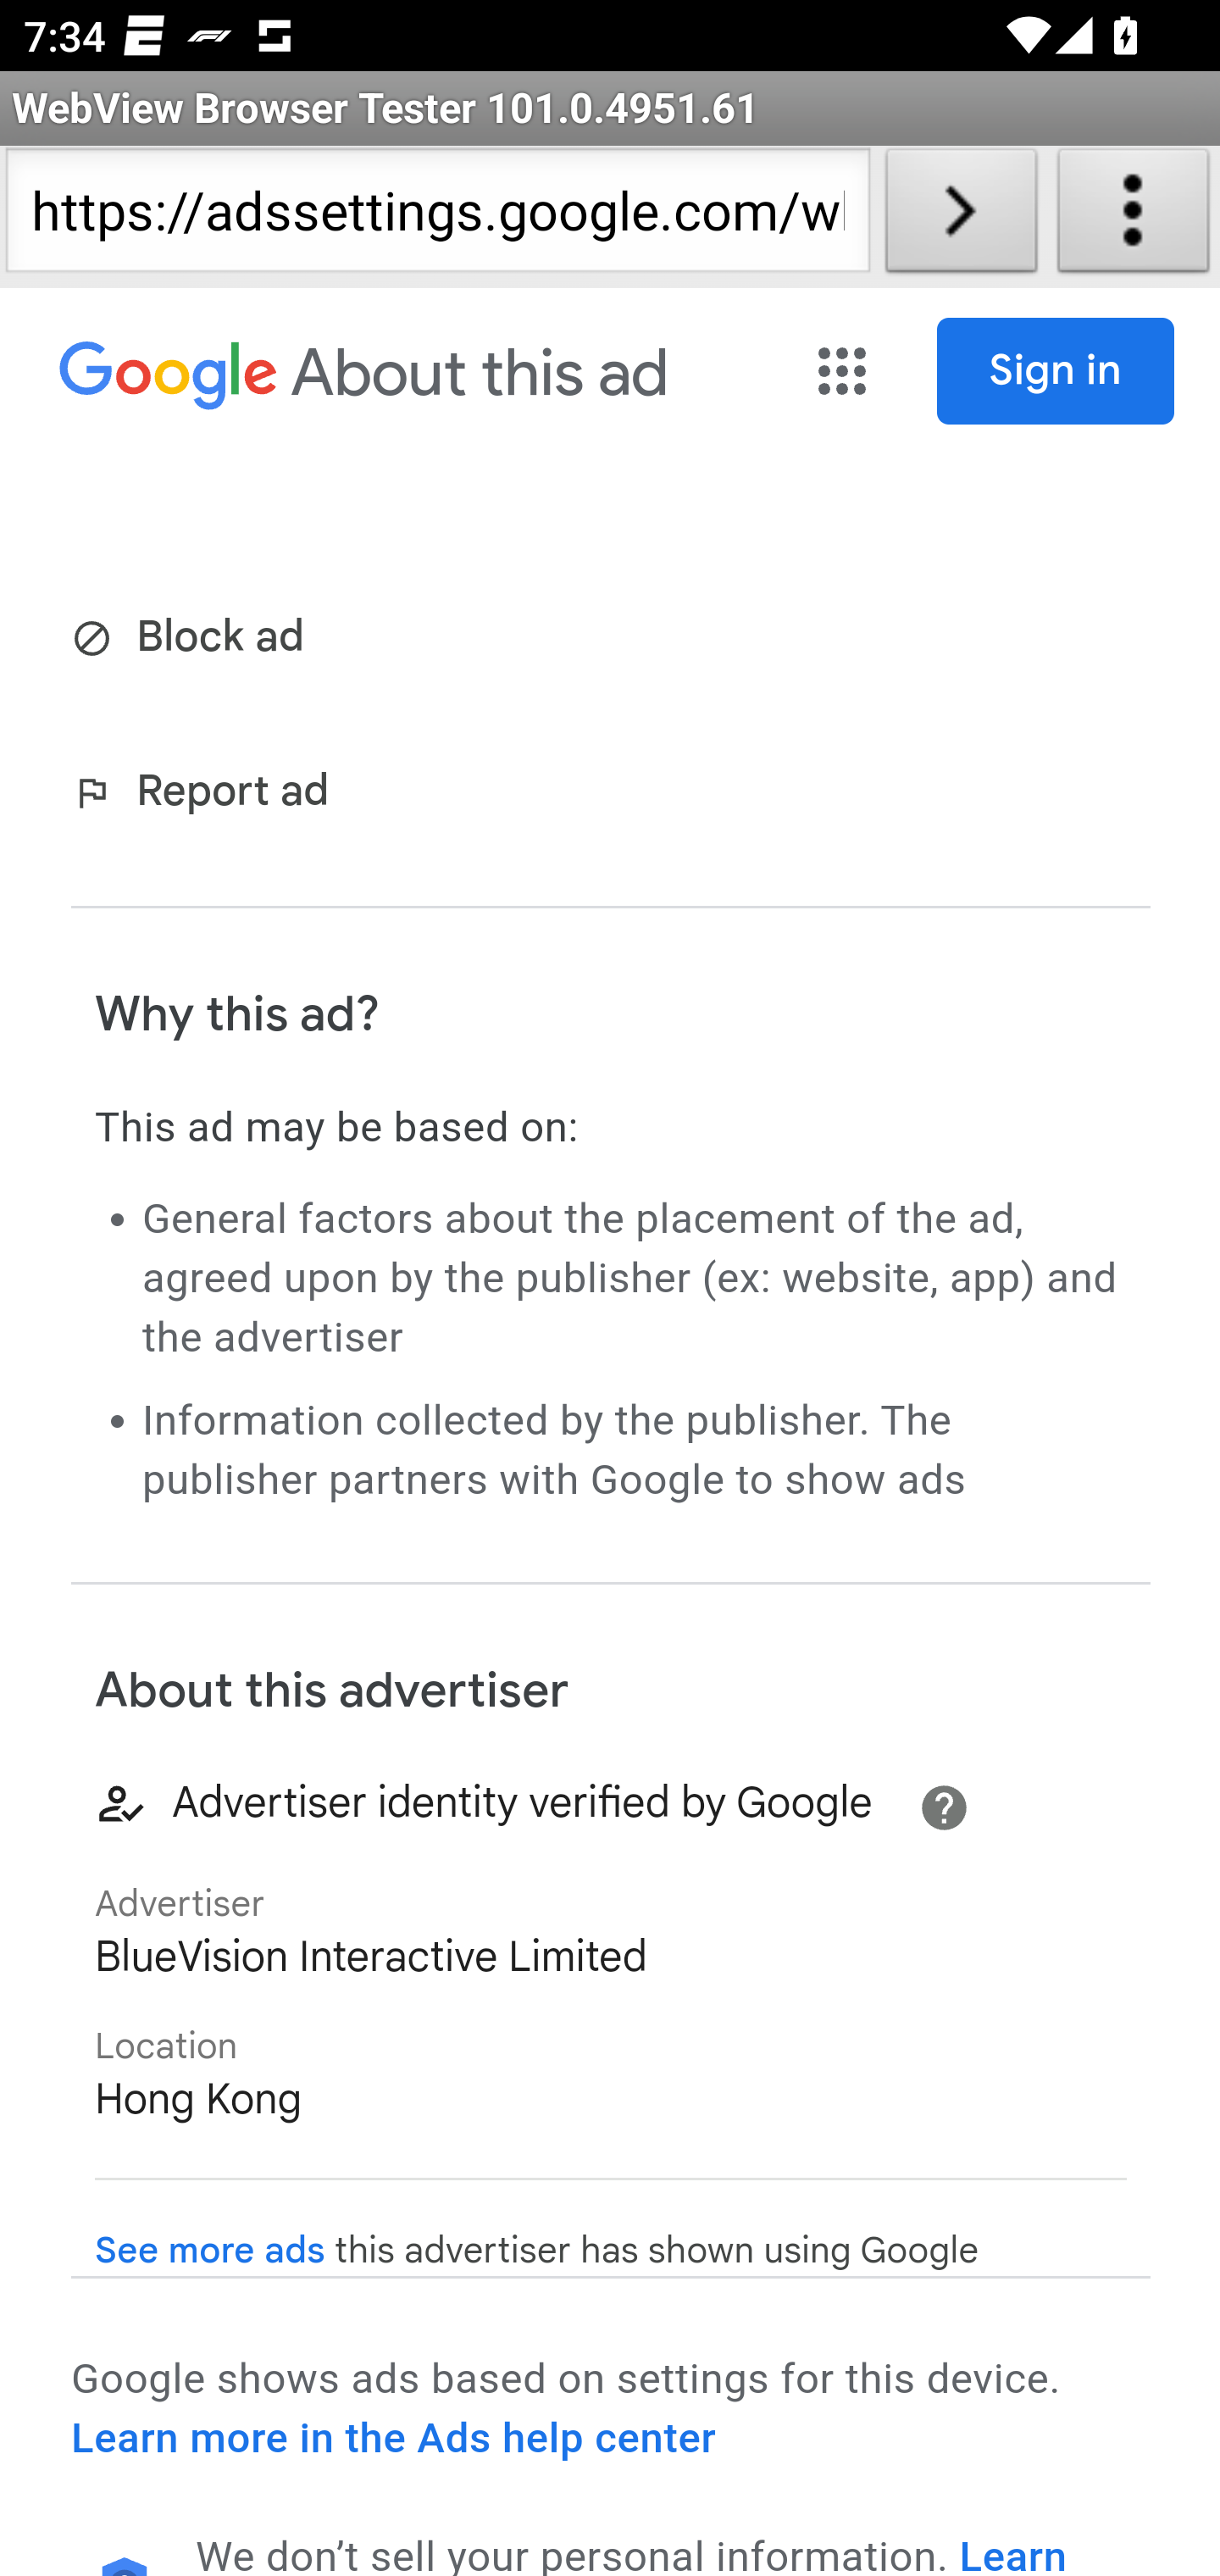 The height and width of the screenshot is (2576, 1220). I want to click on About WebView, so click(1134, 217).